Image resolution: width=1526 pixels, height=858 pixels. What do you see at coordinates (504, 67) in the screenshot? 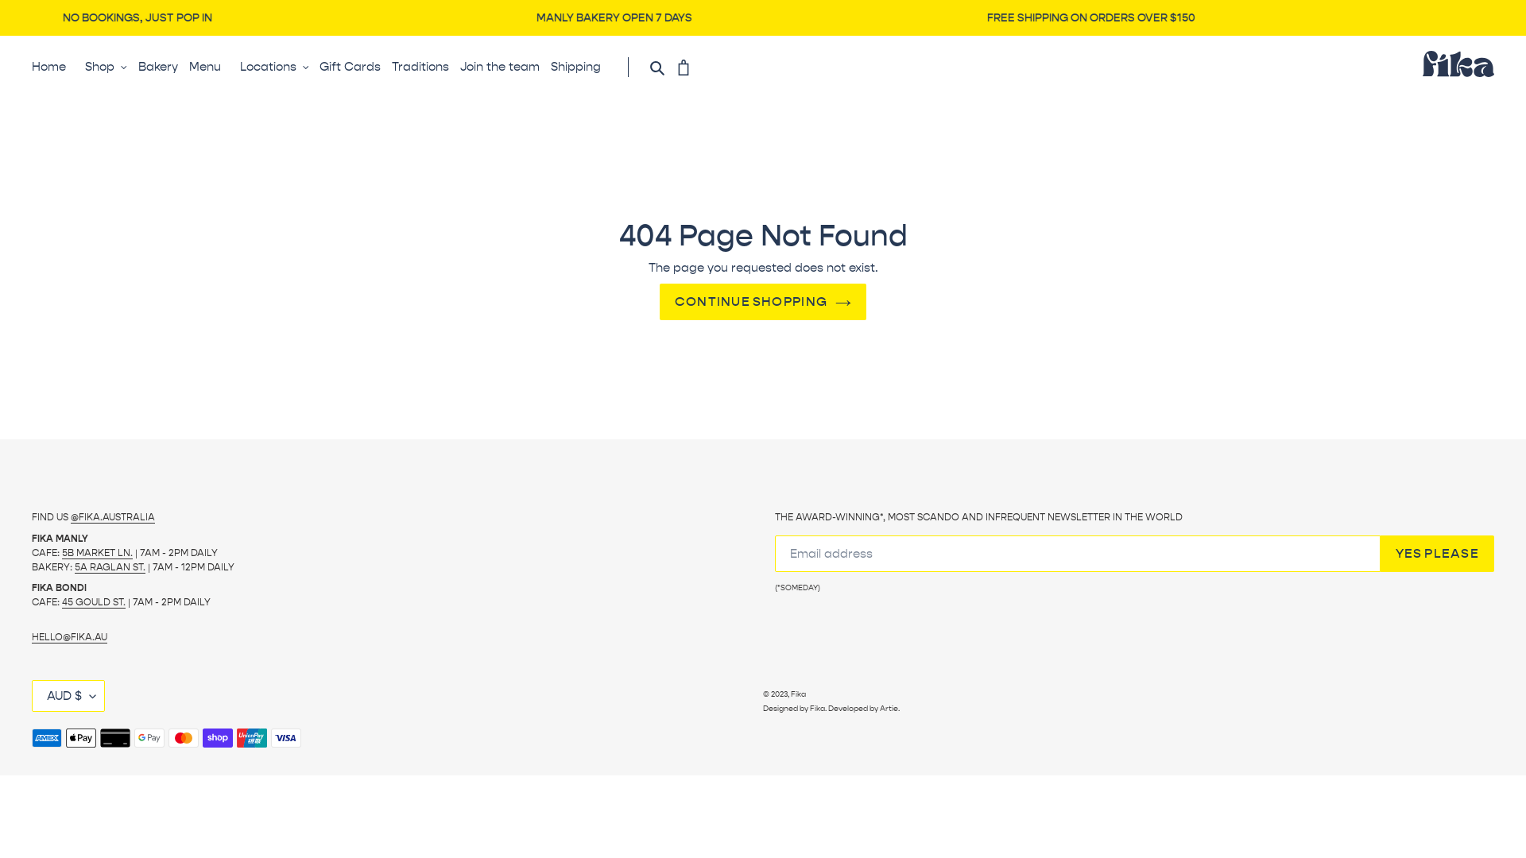
I see `Join the team` at bounding box center [504, 67].